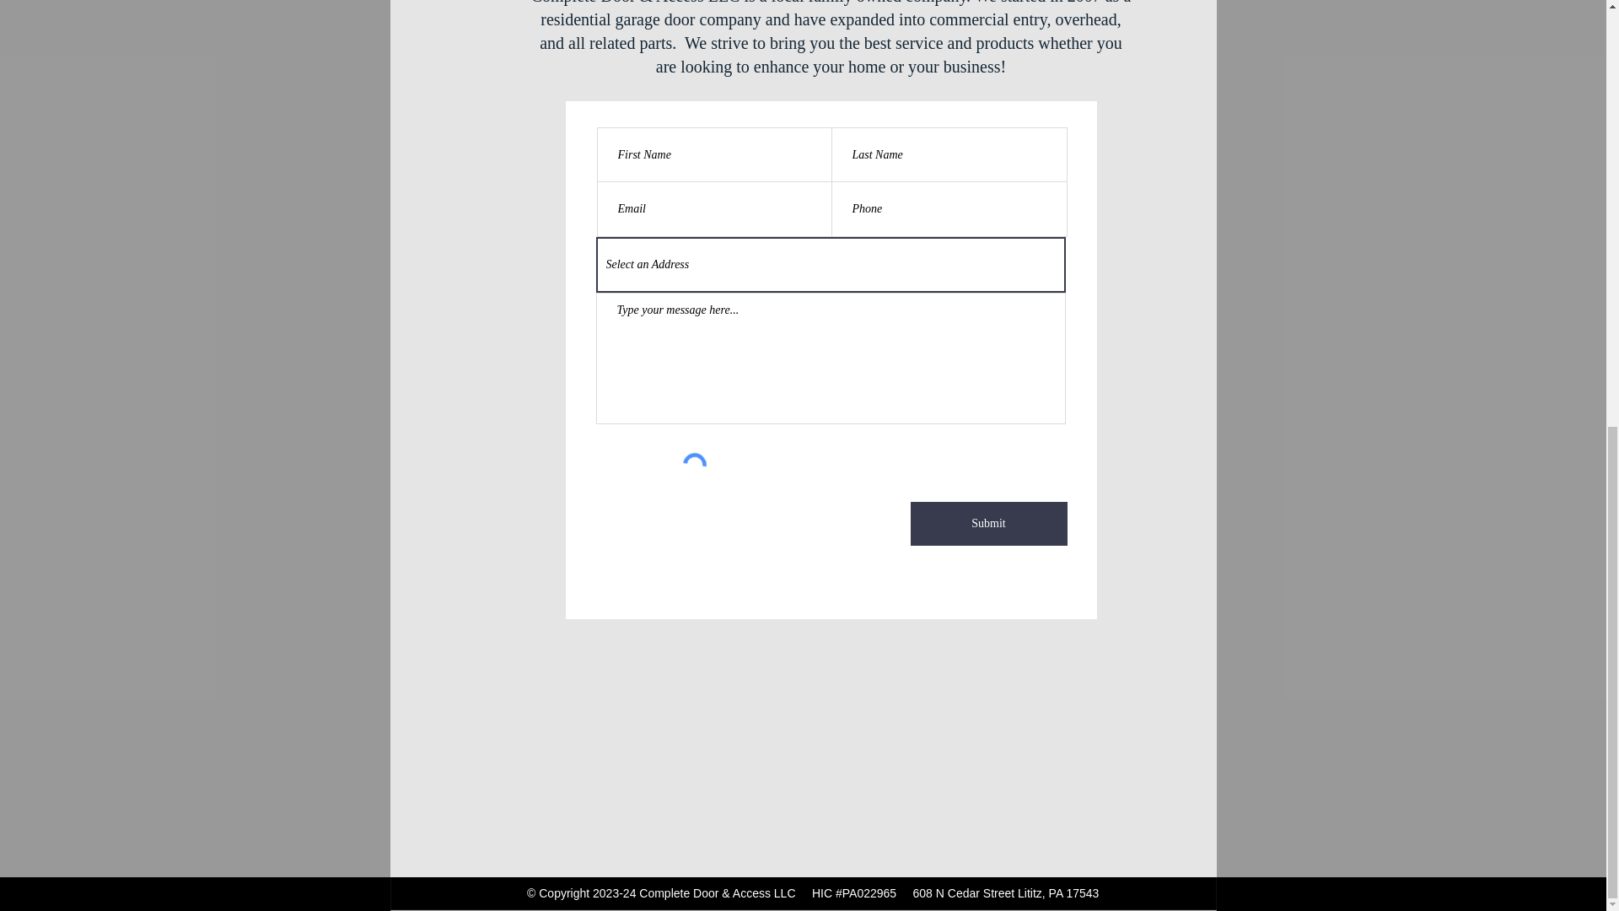 Image resolution: width=1619 pixels, height=911 pixels. I want to click on Submit, so click(988, 523).